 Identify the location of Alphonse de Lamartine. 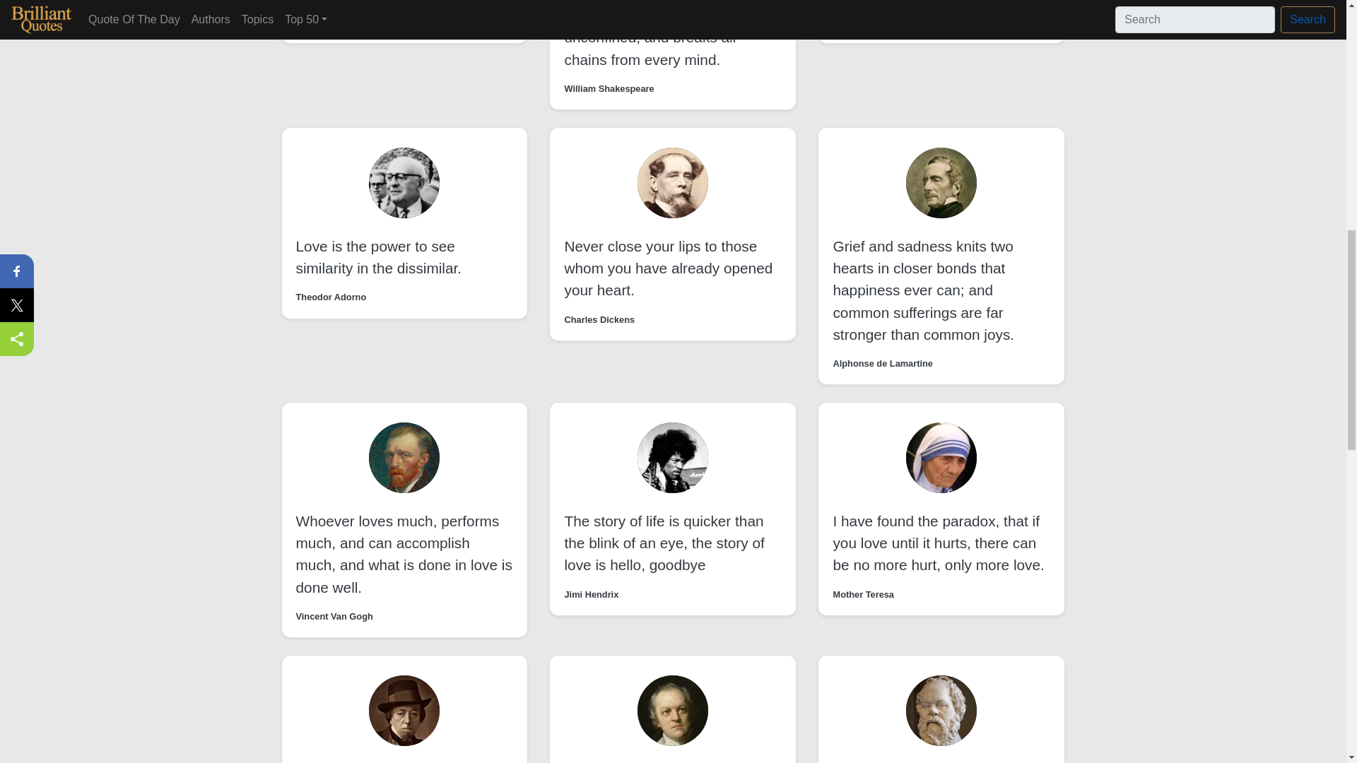
(883, 363).